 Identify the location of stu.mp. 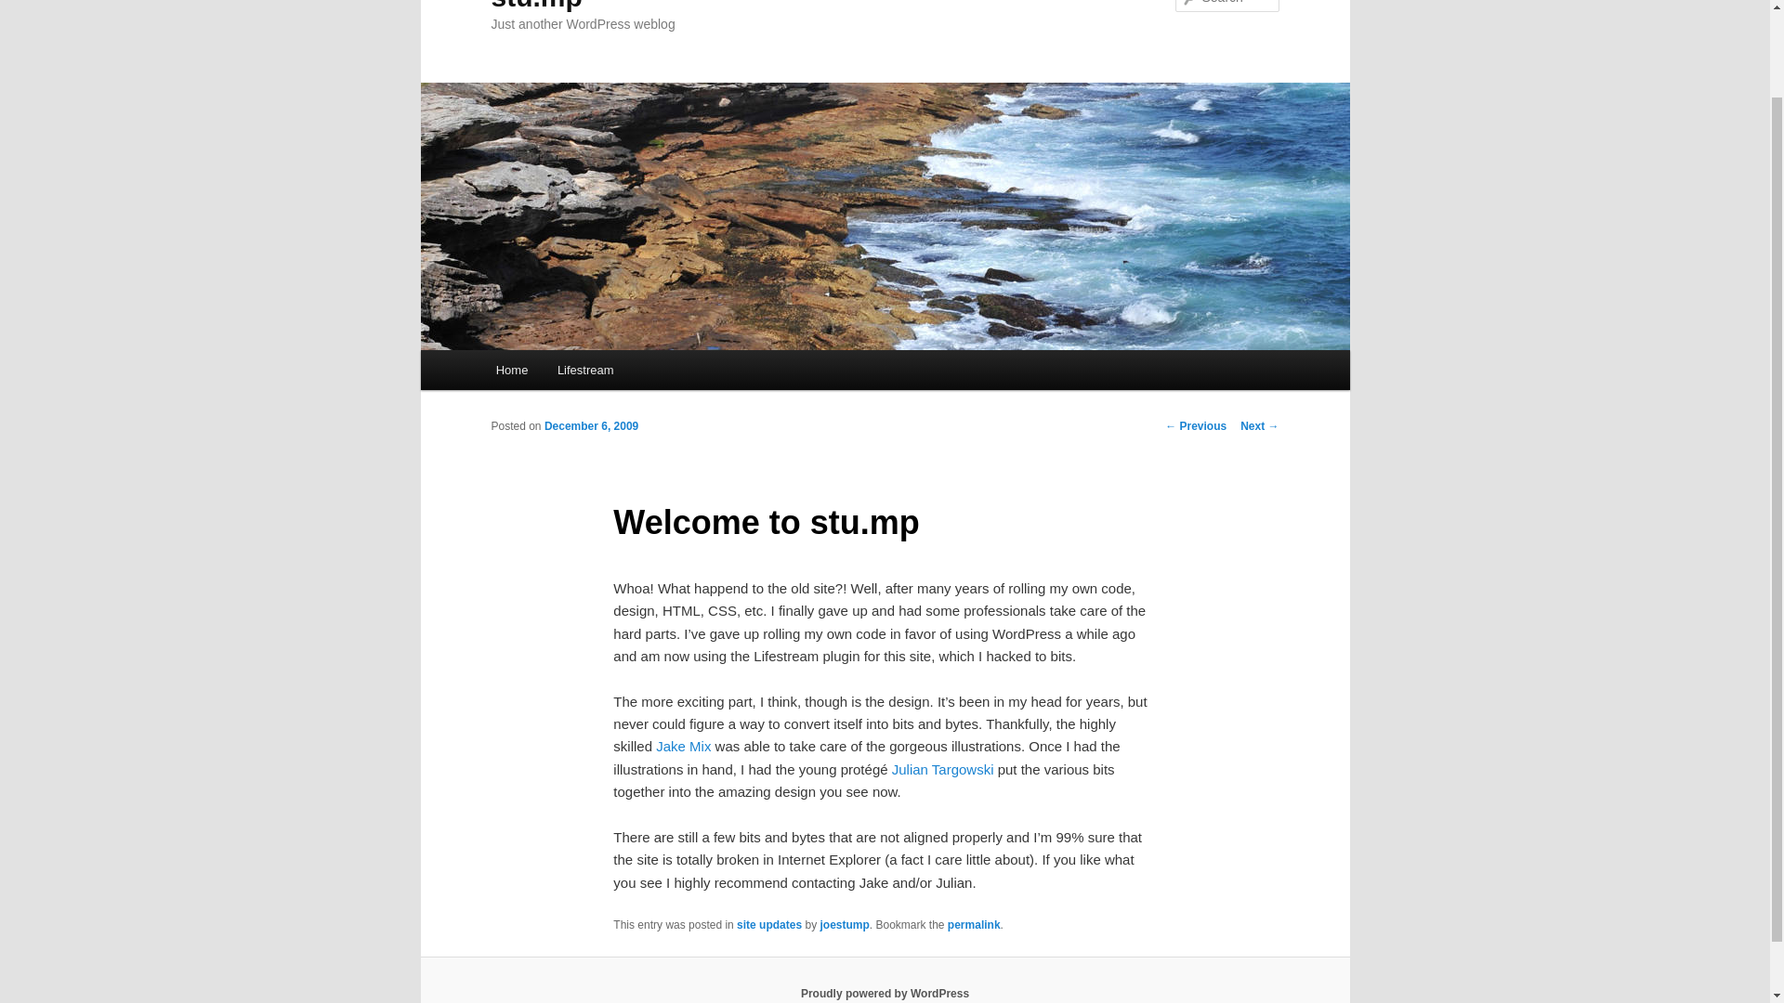
(535, 6).